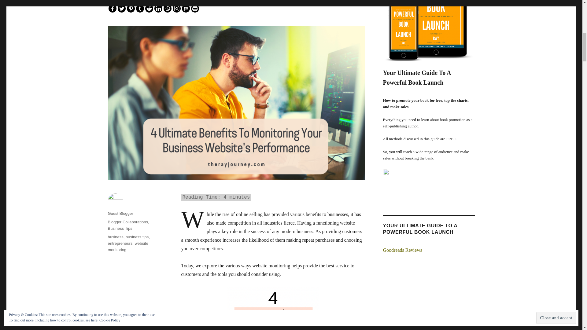 The image size is (587, 330). What do you see at coordinates (112, 9) in the screenshot?
I see `Facebook` at bounding box center [112, 9].